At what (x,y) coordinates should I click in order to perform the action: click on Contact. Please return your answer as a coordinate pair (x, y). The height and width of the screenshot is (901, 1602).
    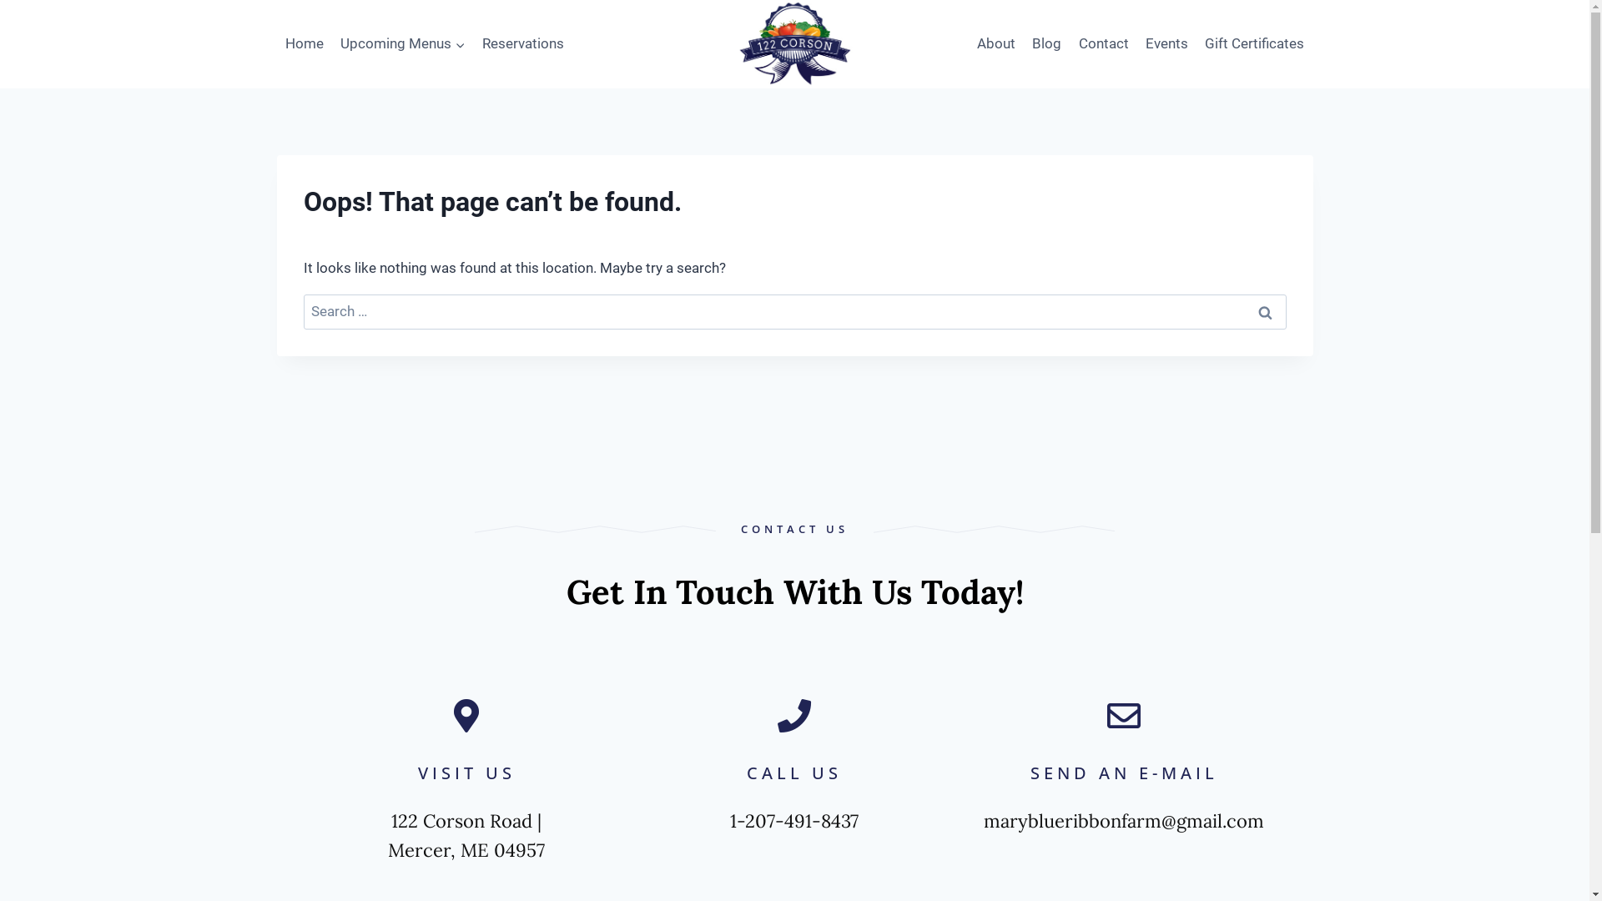
    Looking at the image, I should click on (1103, 44).